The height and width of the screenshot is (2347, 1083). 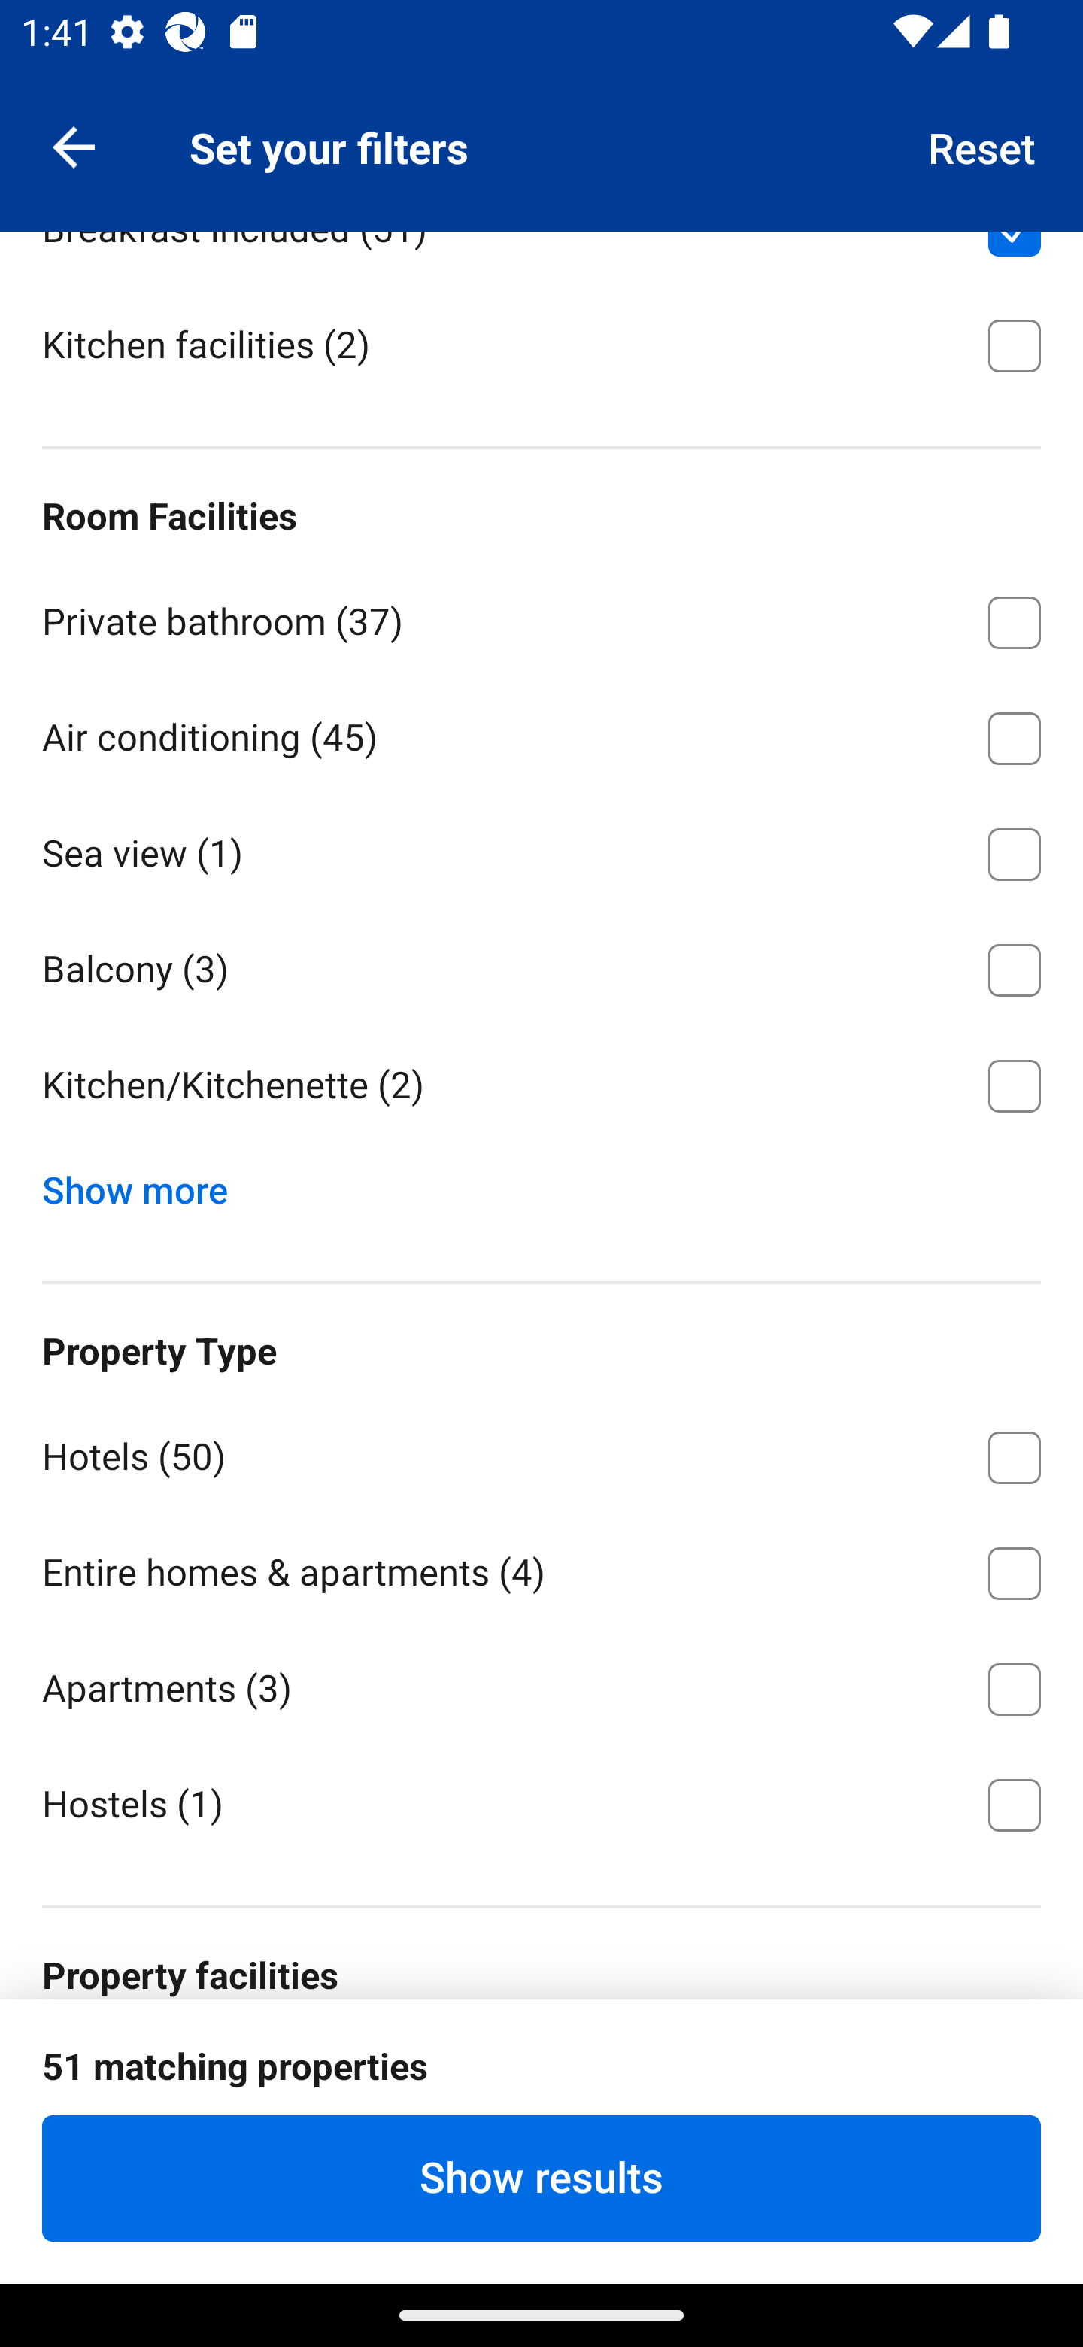 I want to click on Show results, so click(x=541, y=2178).